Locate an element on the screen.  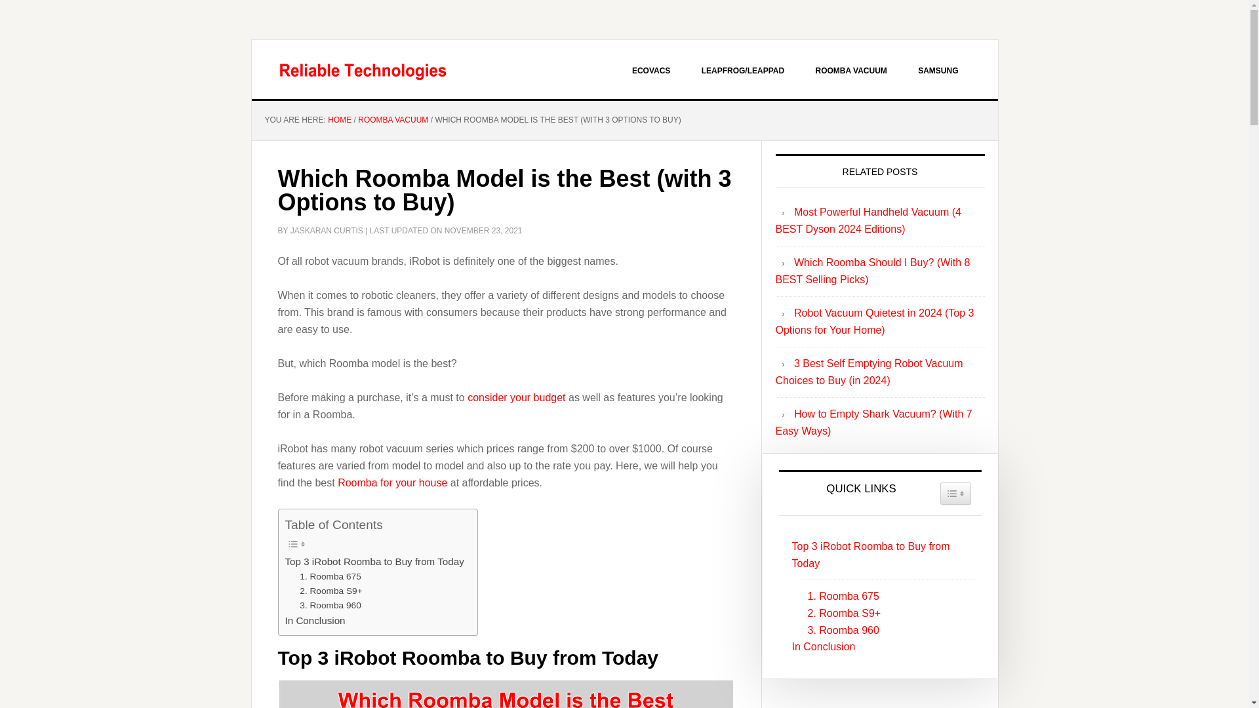
Top 3 iRobot Roomba to Buy from Today is located at coordinates (374, 561).